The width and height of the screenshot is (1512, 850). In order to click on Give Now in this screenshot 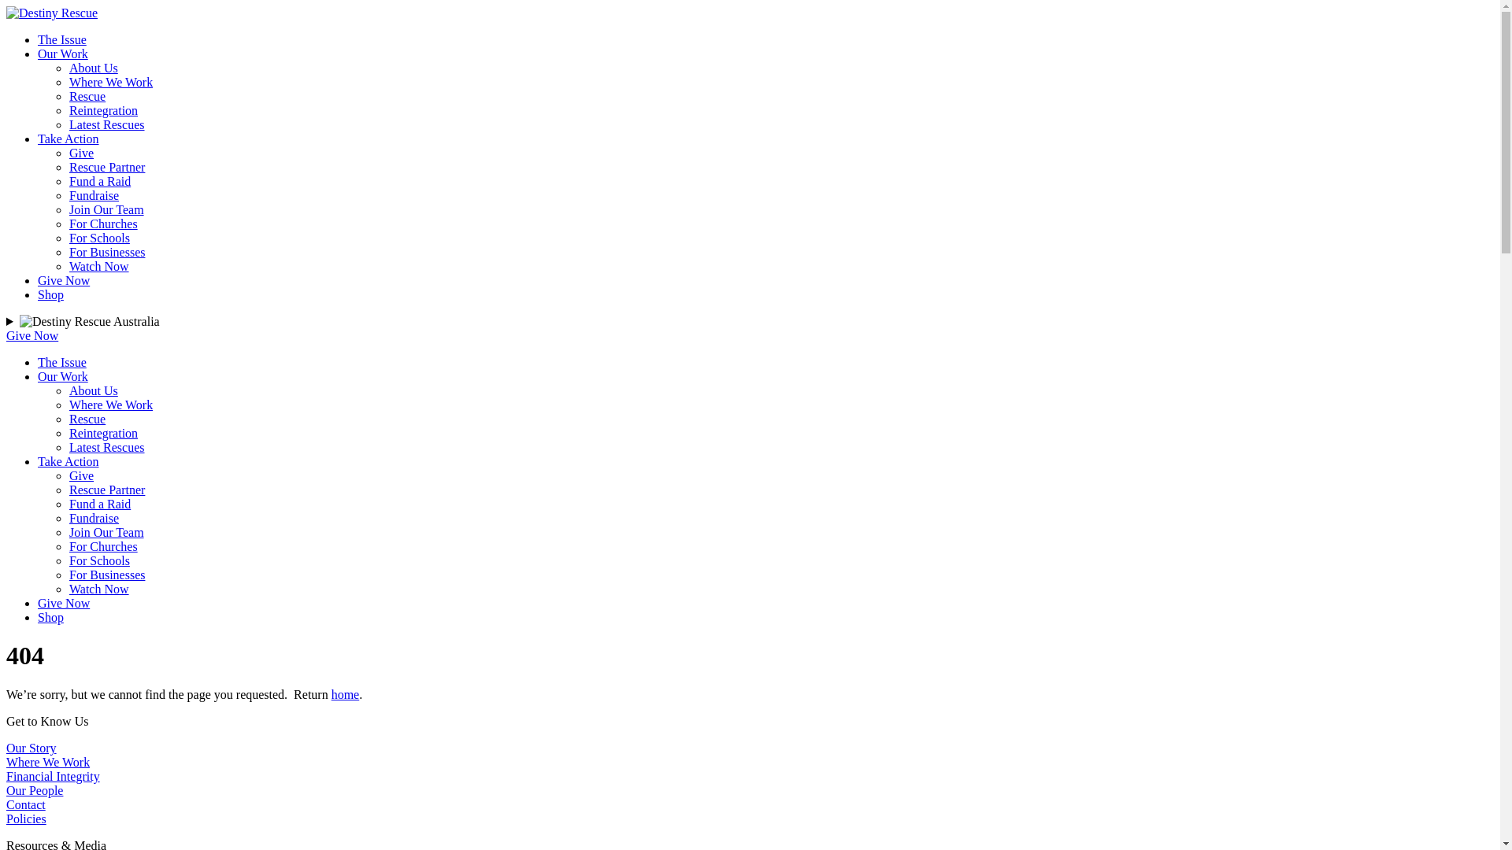, I will do `click(64, 603)`.